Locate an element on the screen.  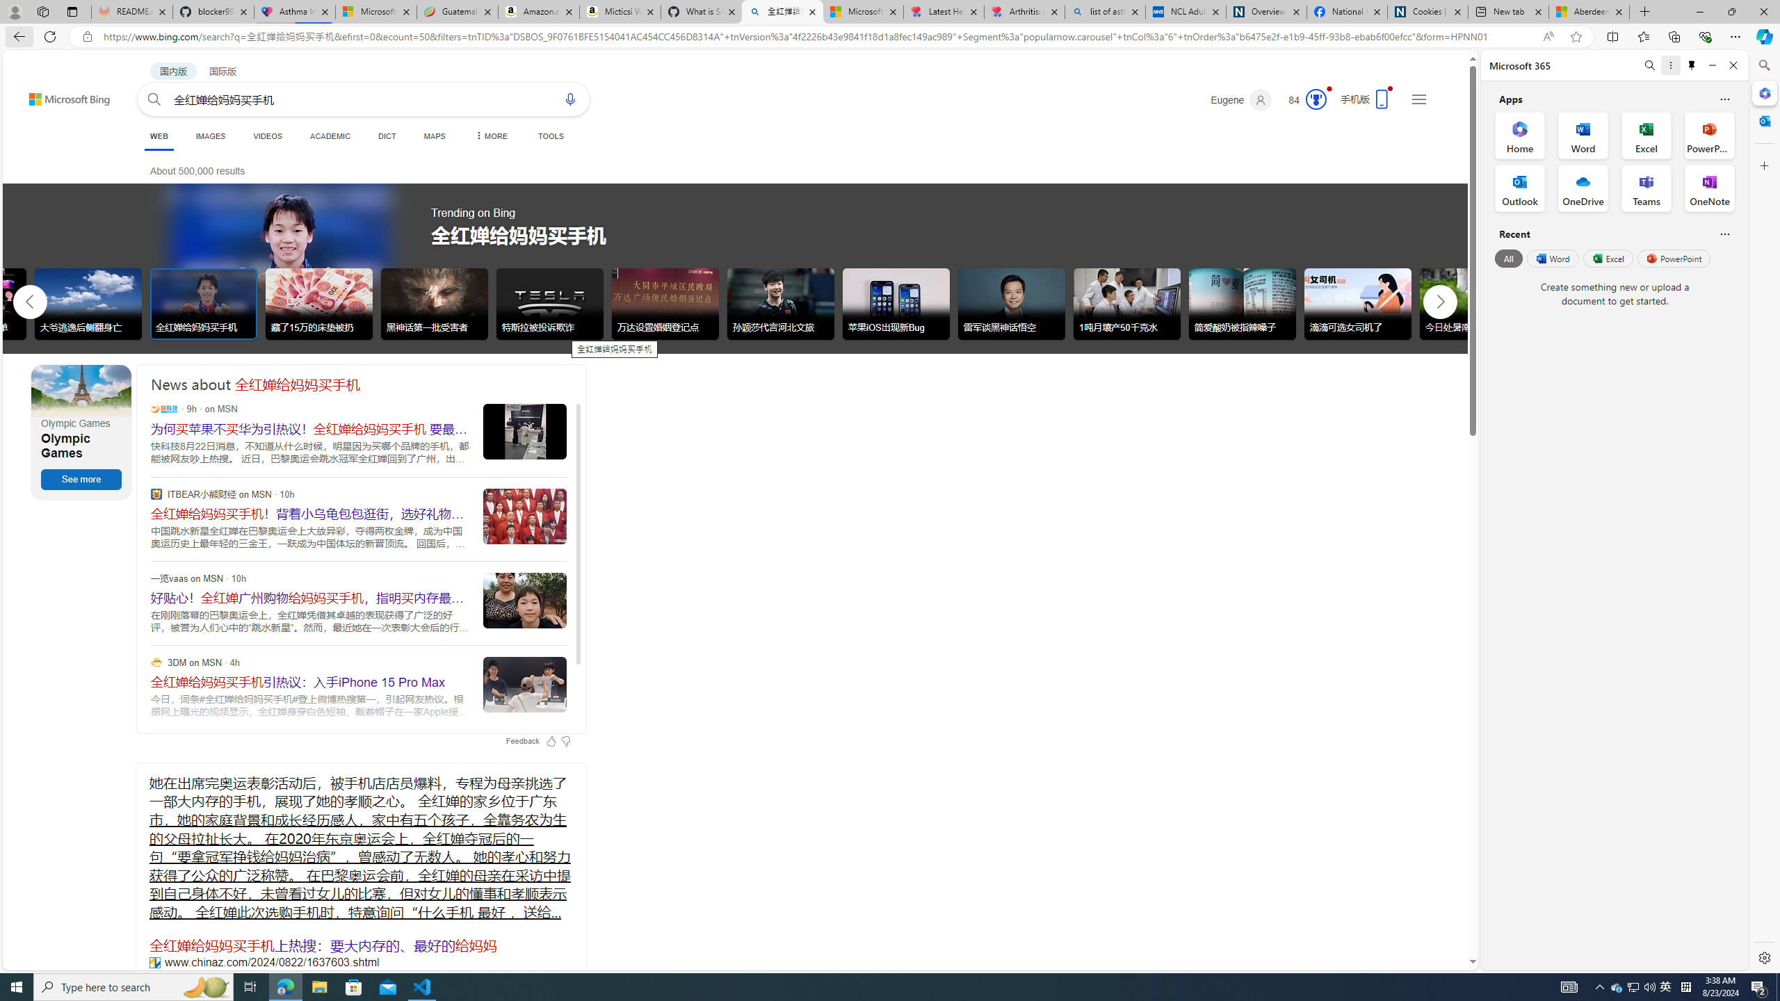
Excel Office App is located at coordinates (1646, 135).